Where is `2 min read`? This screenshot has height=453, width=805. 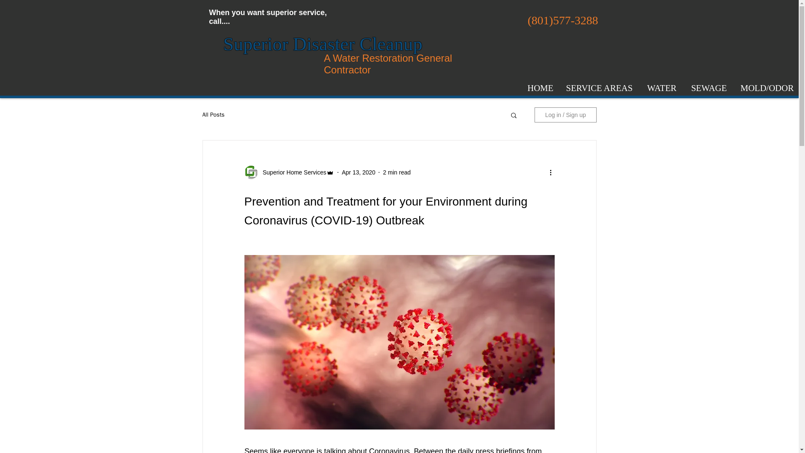
2 min read is located at coordinates (397, 172).